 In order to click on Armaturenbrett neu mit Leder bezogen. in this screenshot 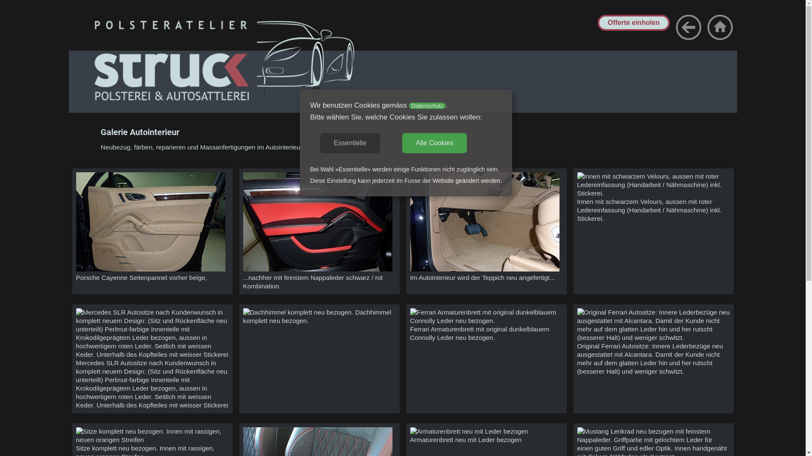, I will do `click(469, 432)`.